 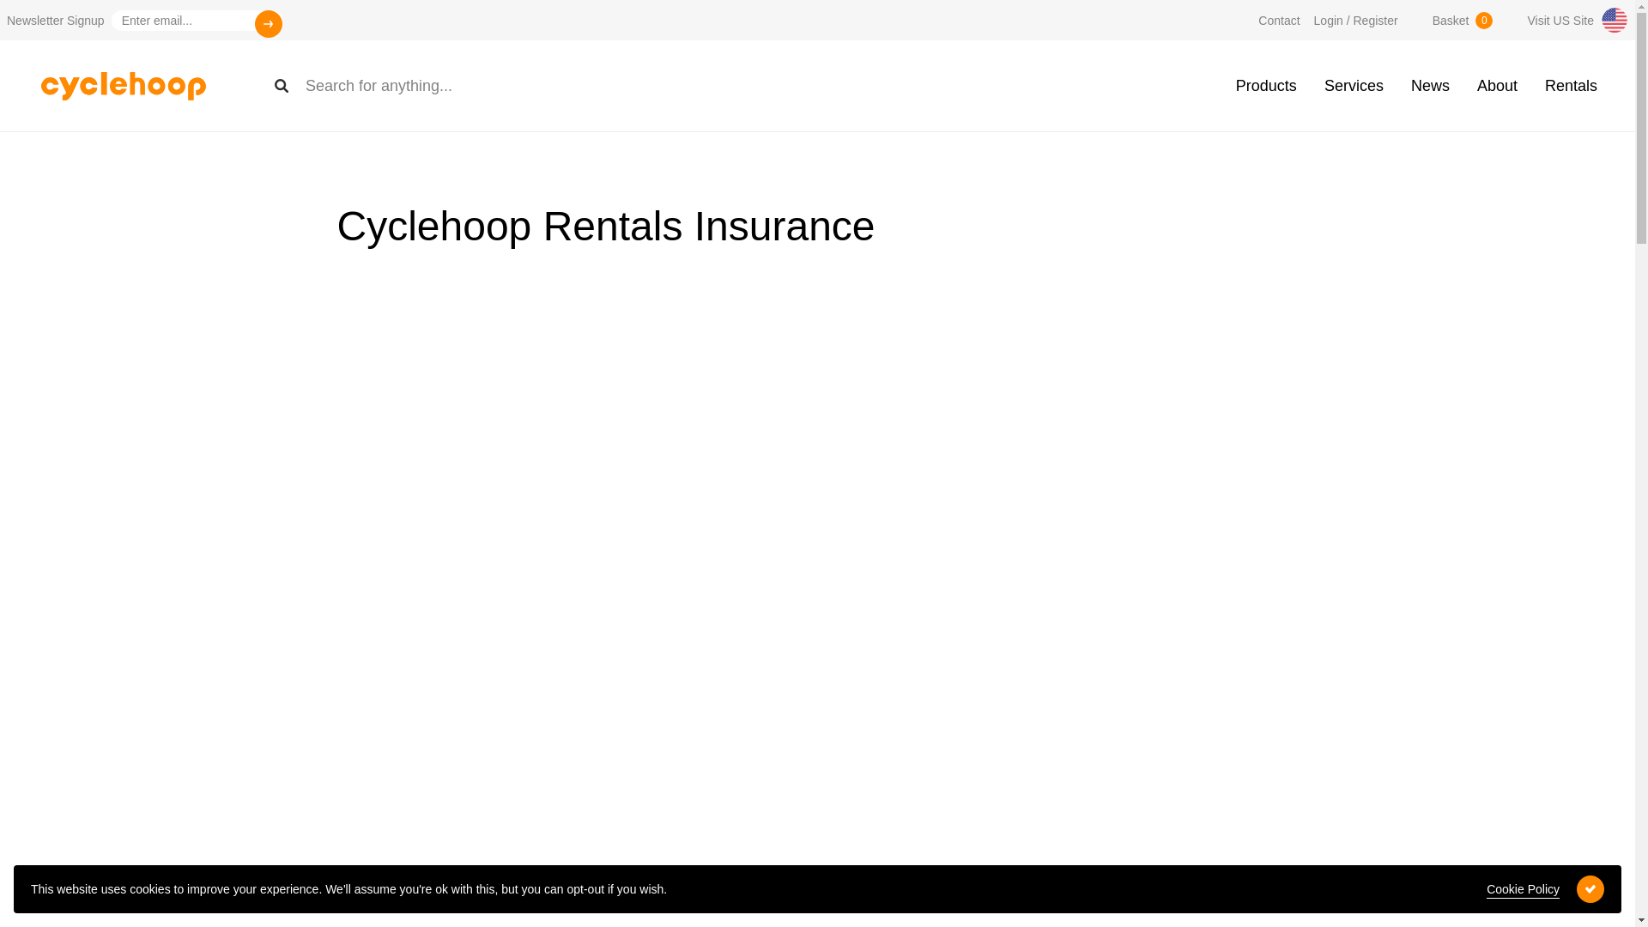 I want to click on Contact, so click(x=1272, y=21).